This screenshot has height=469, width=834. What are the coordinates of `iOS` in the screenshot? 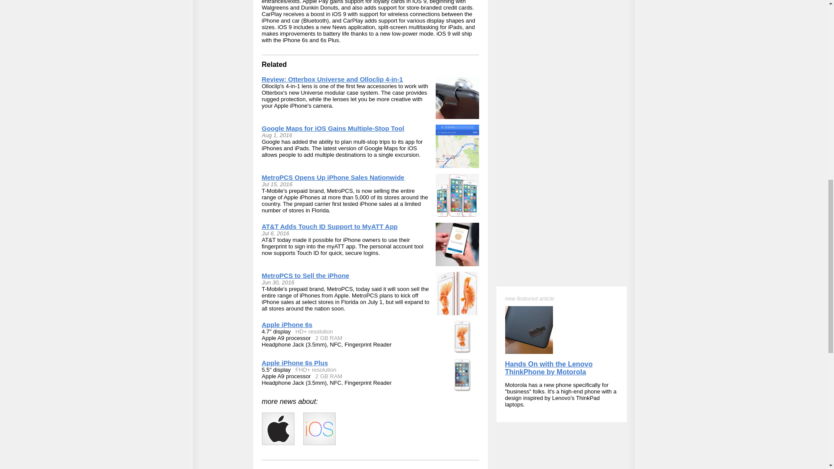 It's located at (320, 429).